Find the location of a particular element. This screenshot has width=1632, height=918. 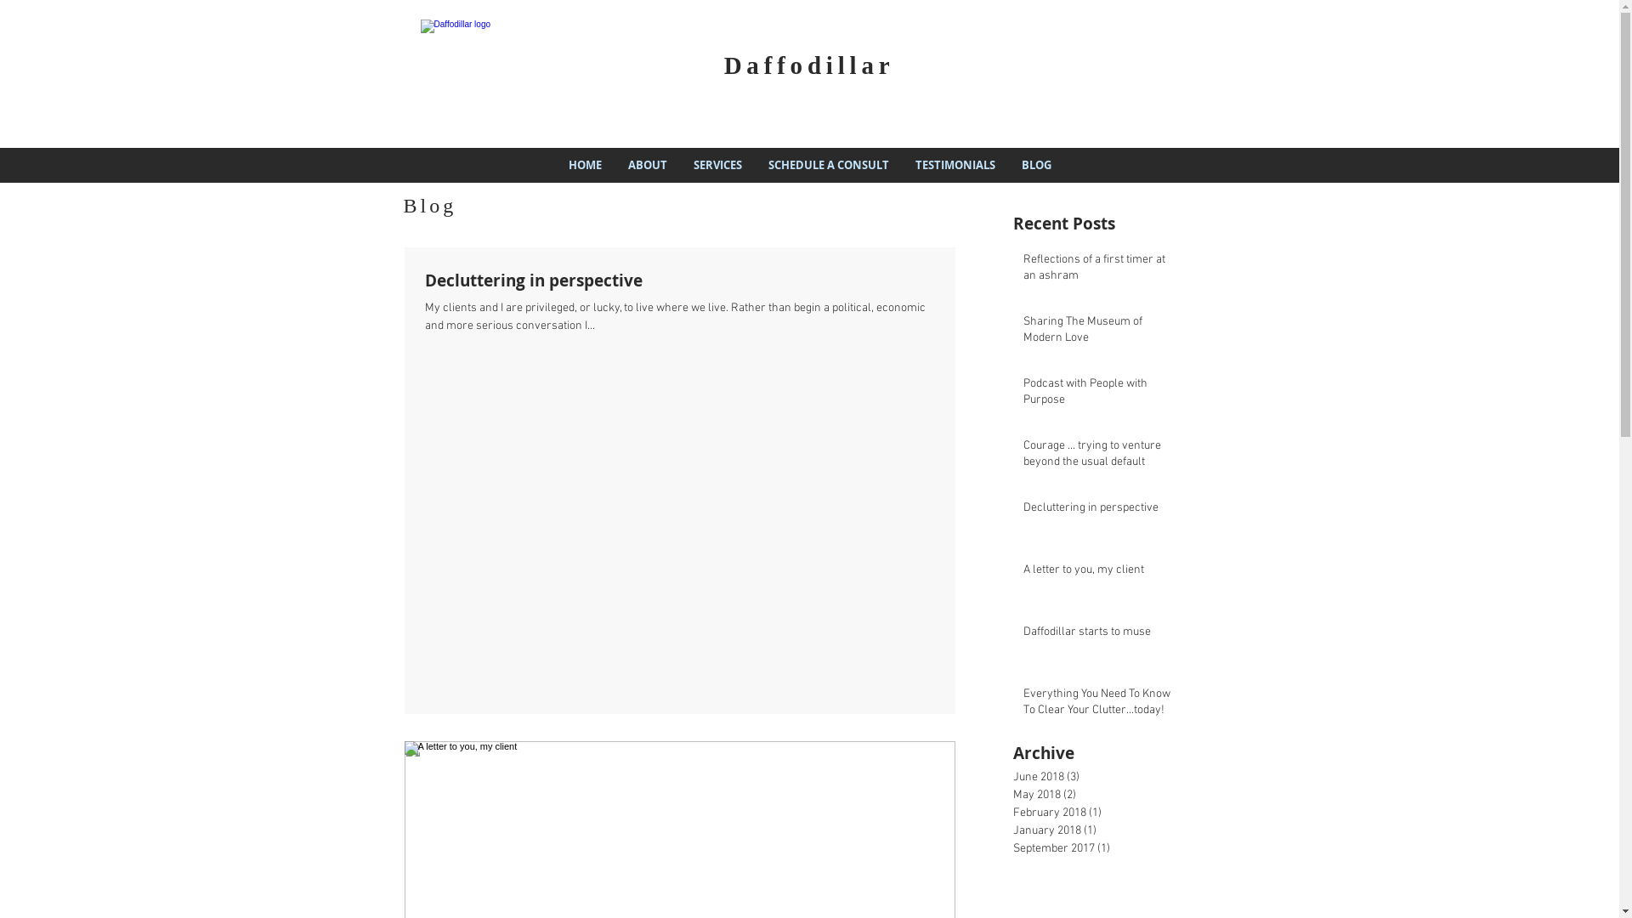

SCHEDULE A CONSULT is located at coordinates (828, 165).